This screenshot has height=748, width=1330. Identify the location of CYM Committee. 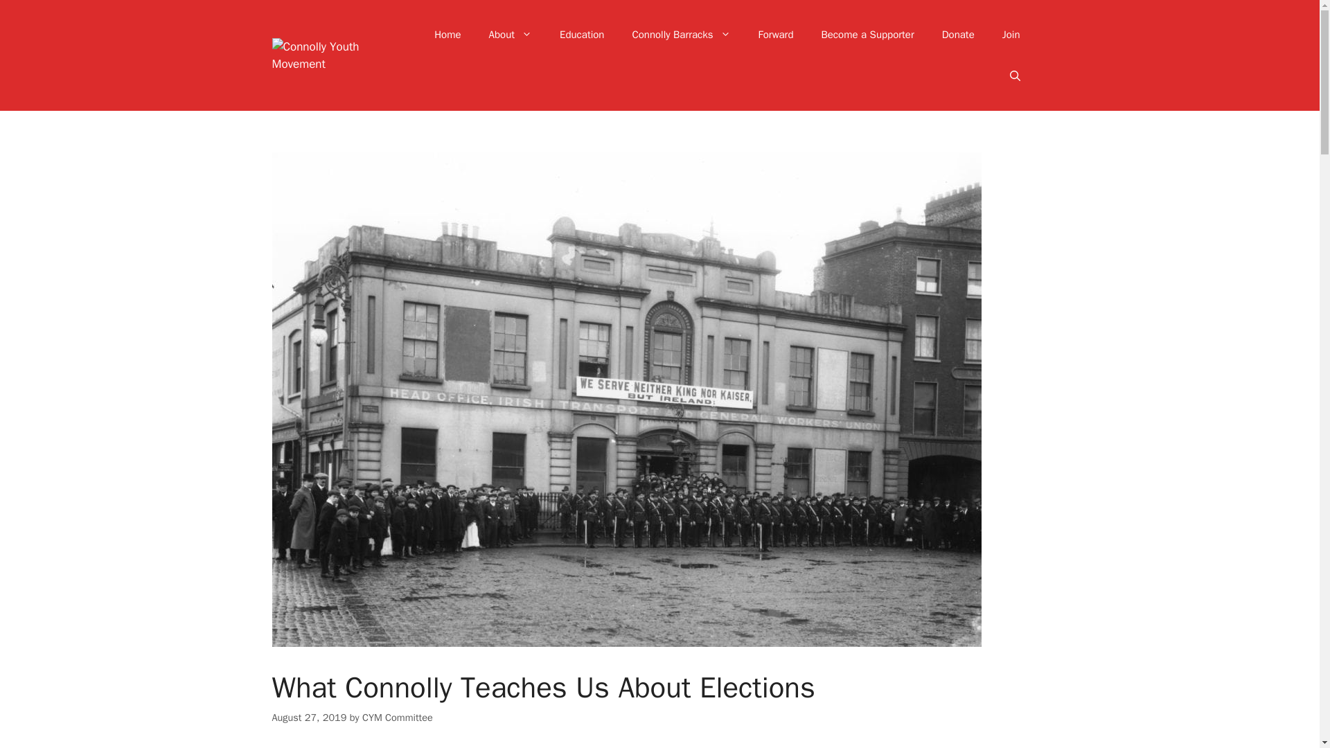
(398, 718).